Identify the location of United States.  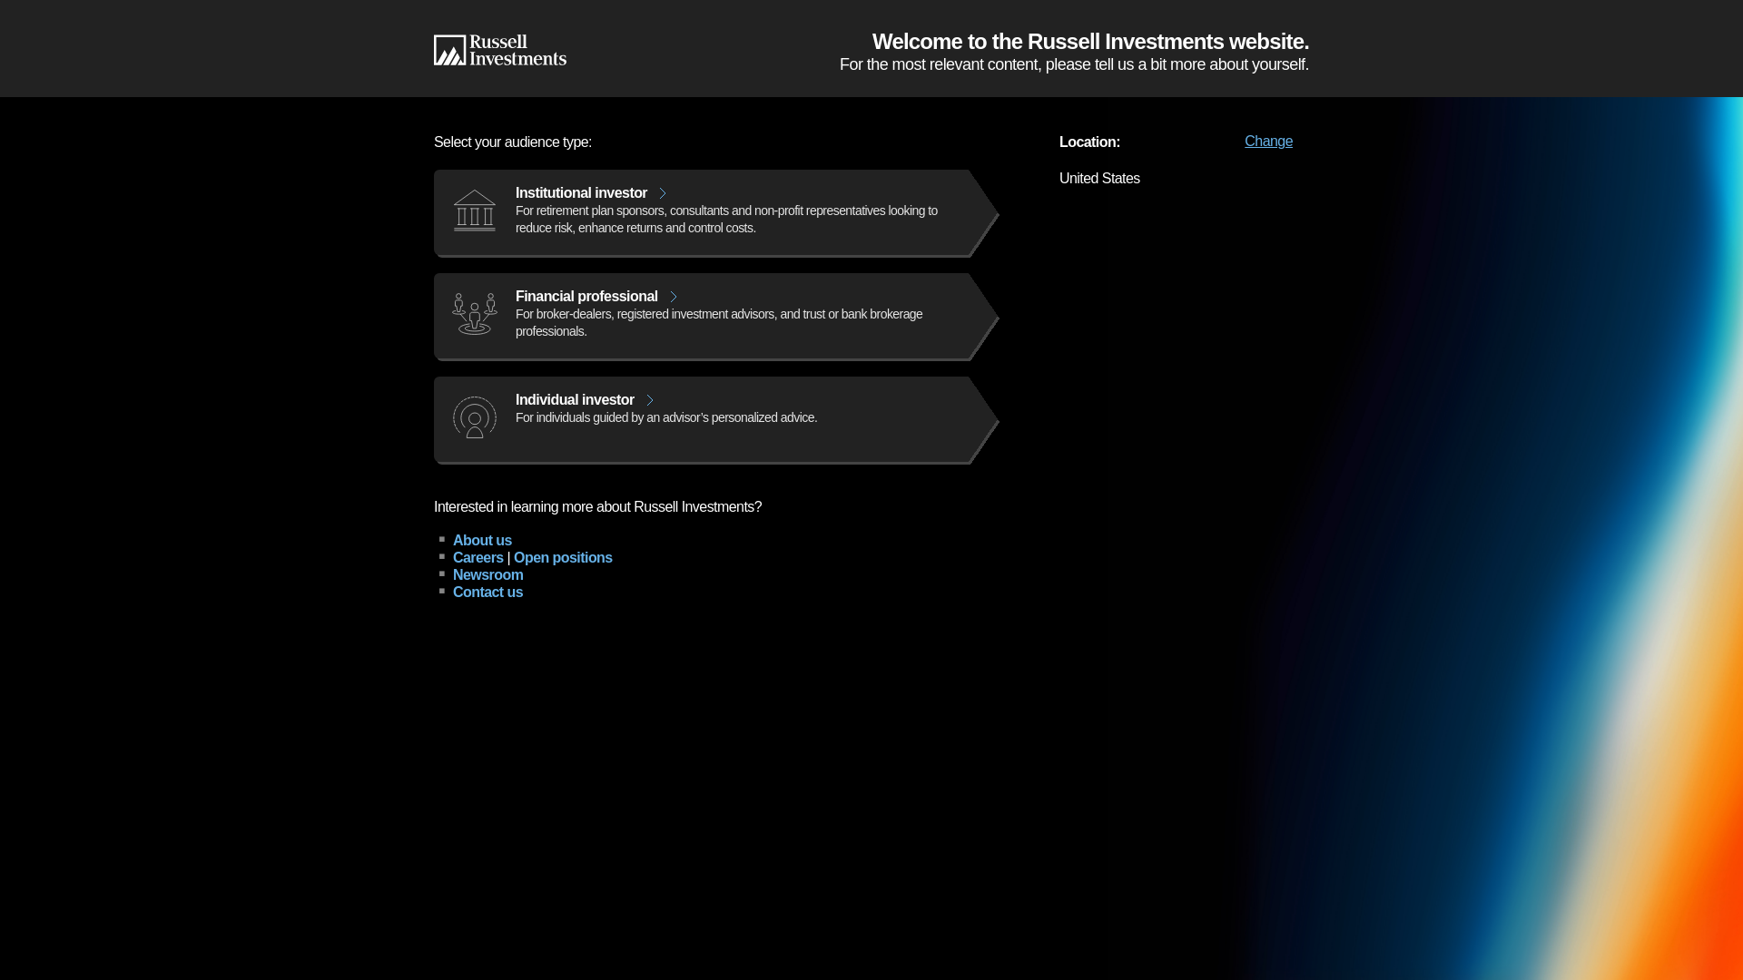
(1179, 15).